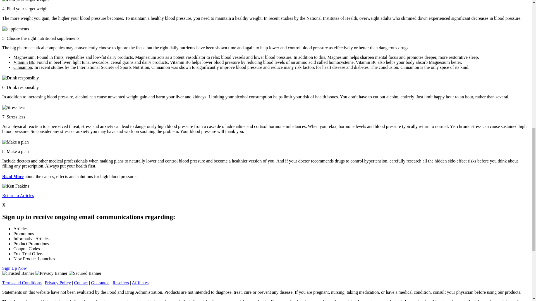 Image resolution: width=536 pixels, height=301 pixels. I want to click on Privacy Policy, so click(58, 283).